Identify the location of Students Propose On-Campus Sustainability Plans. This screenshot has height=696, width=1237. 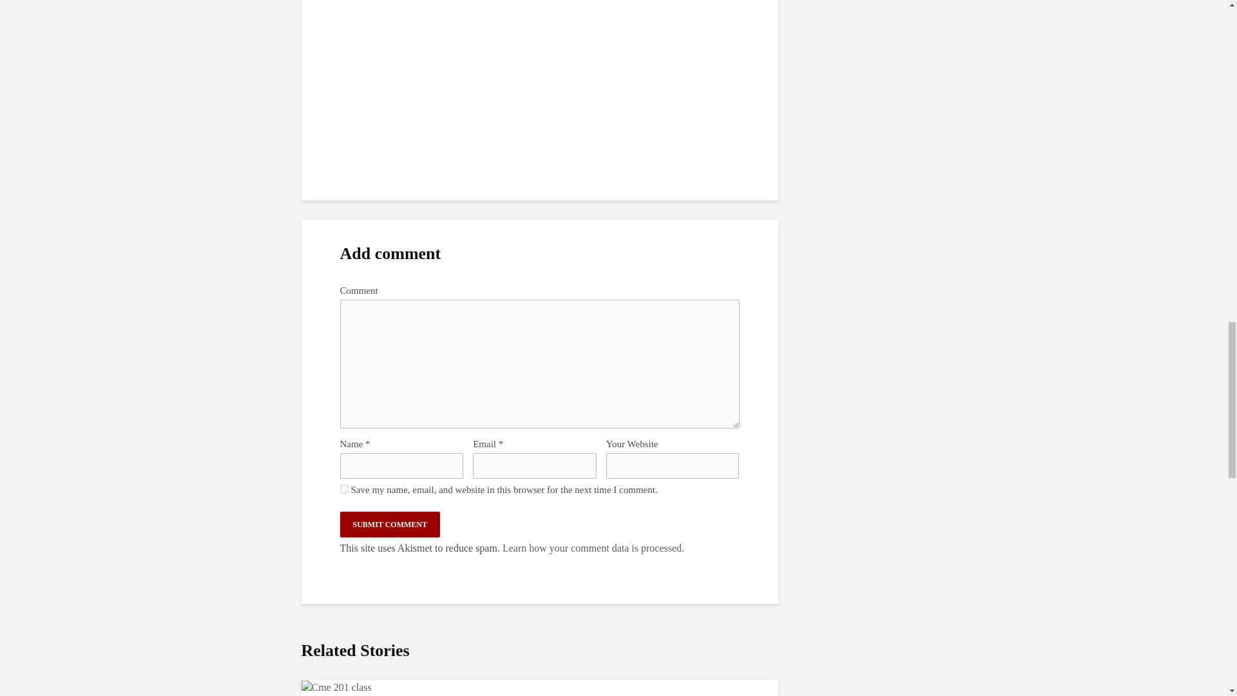
(336, 686).